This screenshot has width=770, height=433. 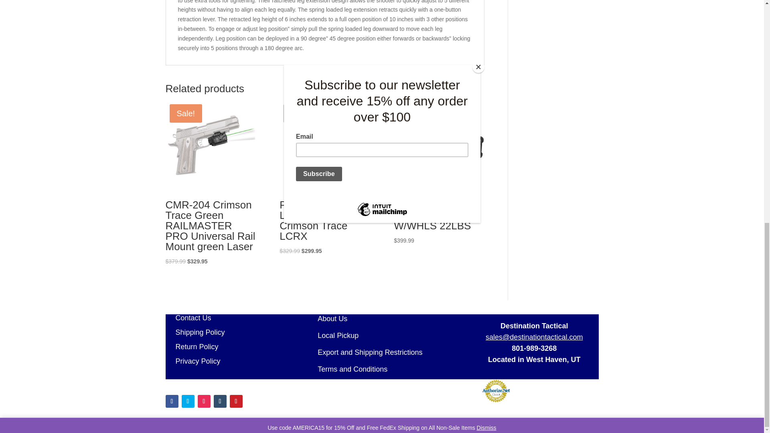 I want to click on Shipping Policy, so click(x=195, y=332).